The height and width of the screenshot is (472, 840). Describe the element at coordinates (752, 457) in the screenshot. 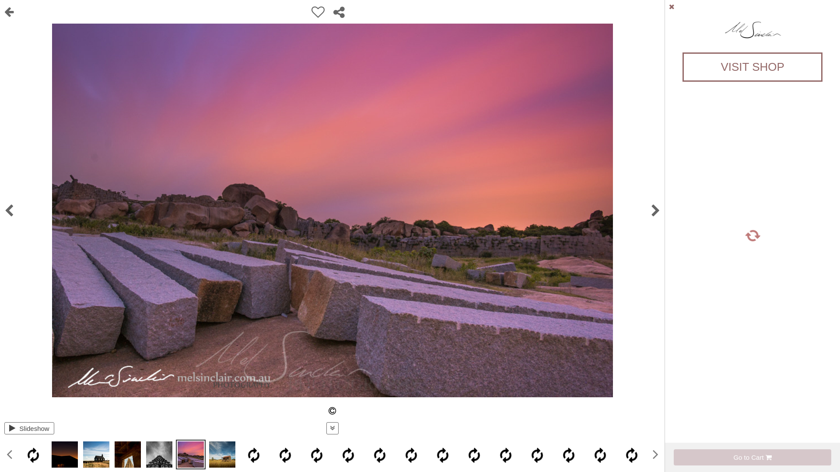

I see `Go to Cart` at that location.